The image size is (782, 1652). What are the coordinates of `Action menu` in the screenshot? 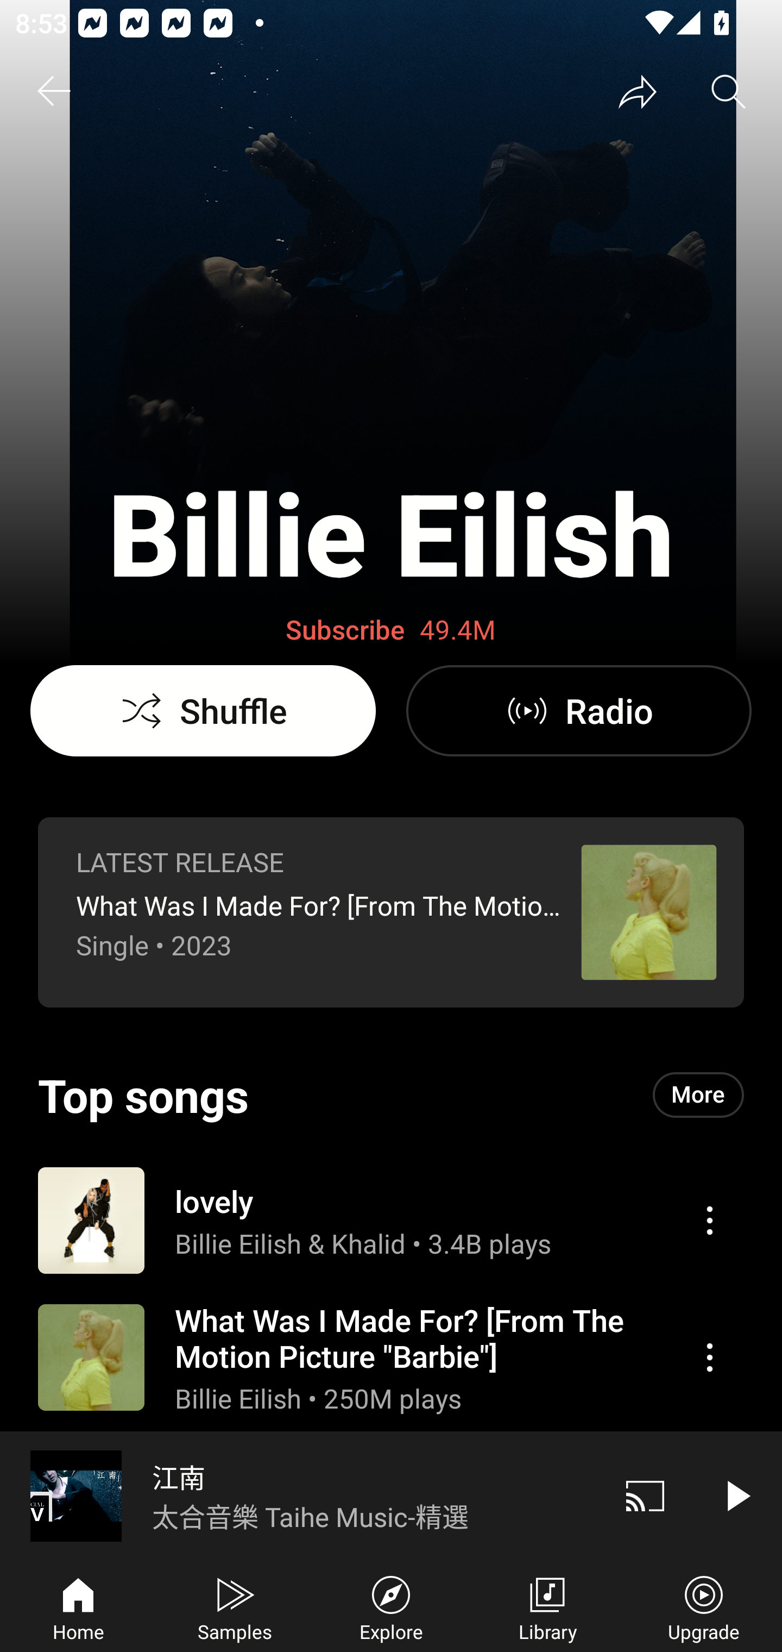 It's located at (709, 1357).